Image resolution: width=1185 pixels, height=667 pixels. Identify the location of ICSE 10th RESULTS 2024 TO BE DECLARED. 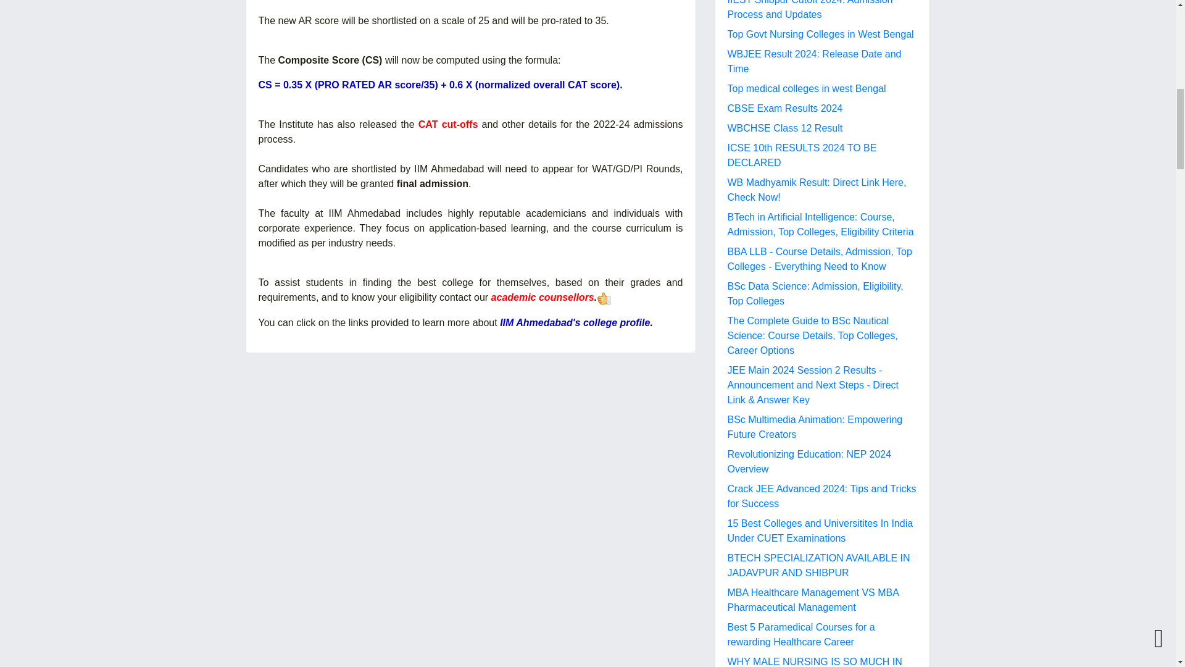
(802, 156).